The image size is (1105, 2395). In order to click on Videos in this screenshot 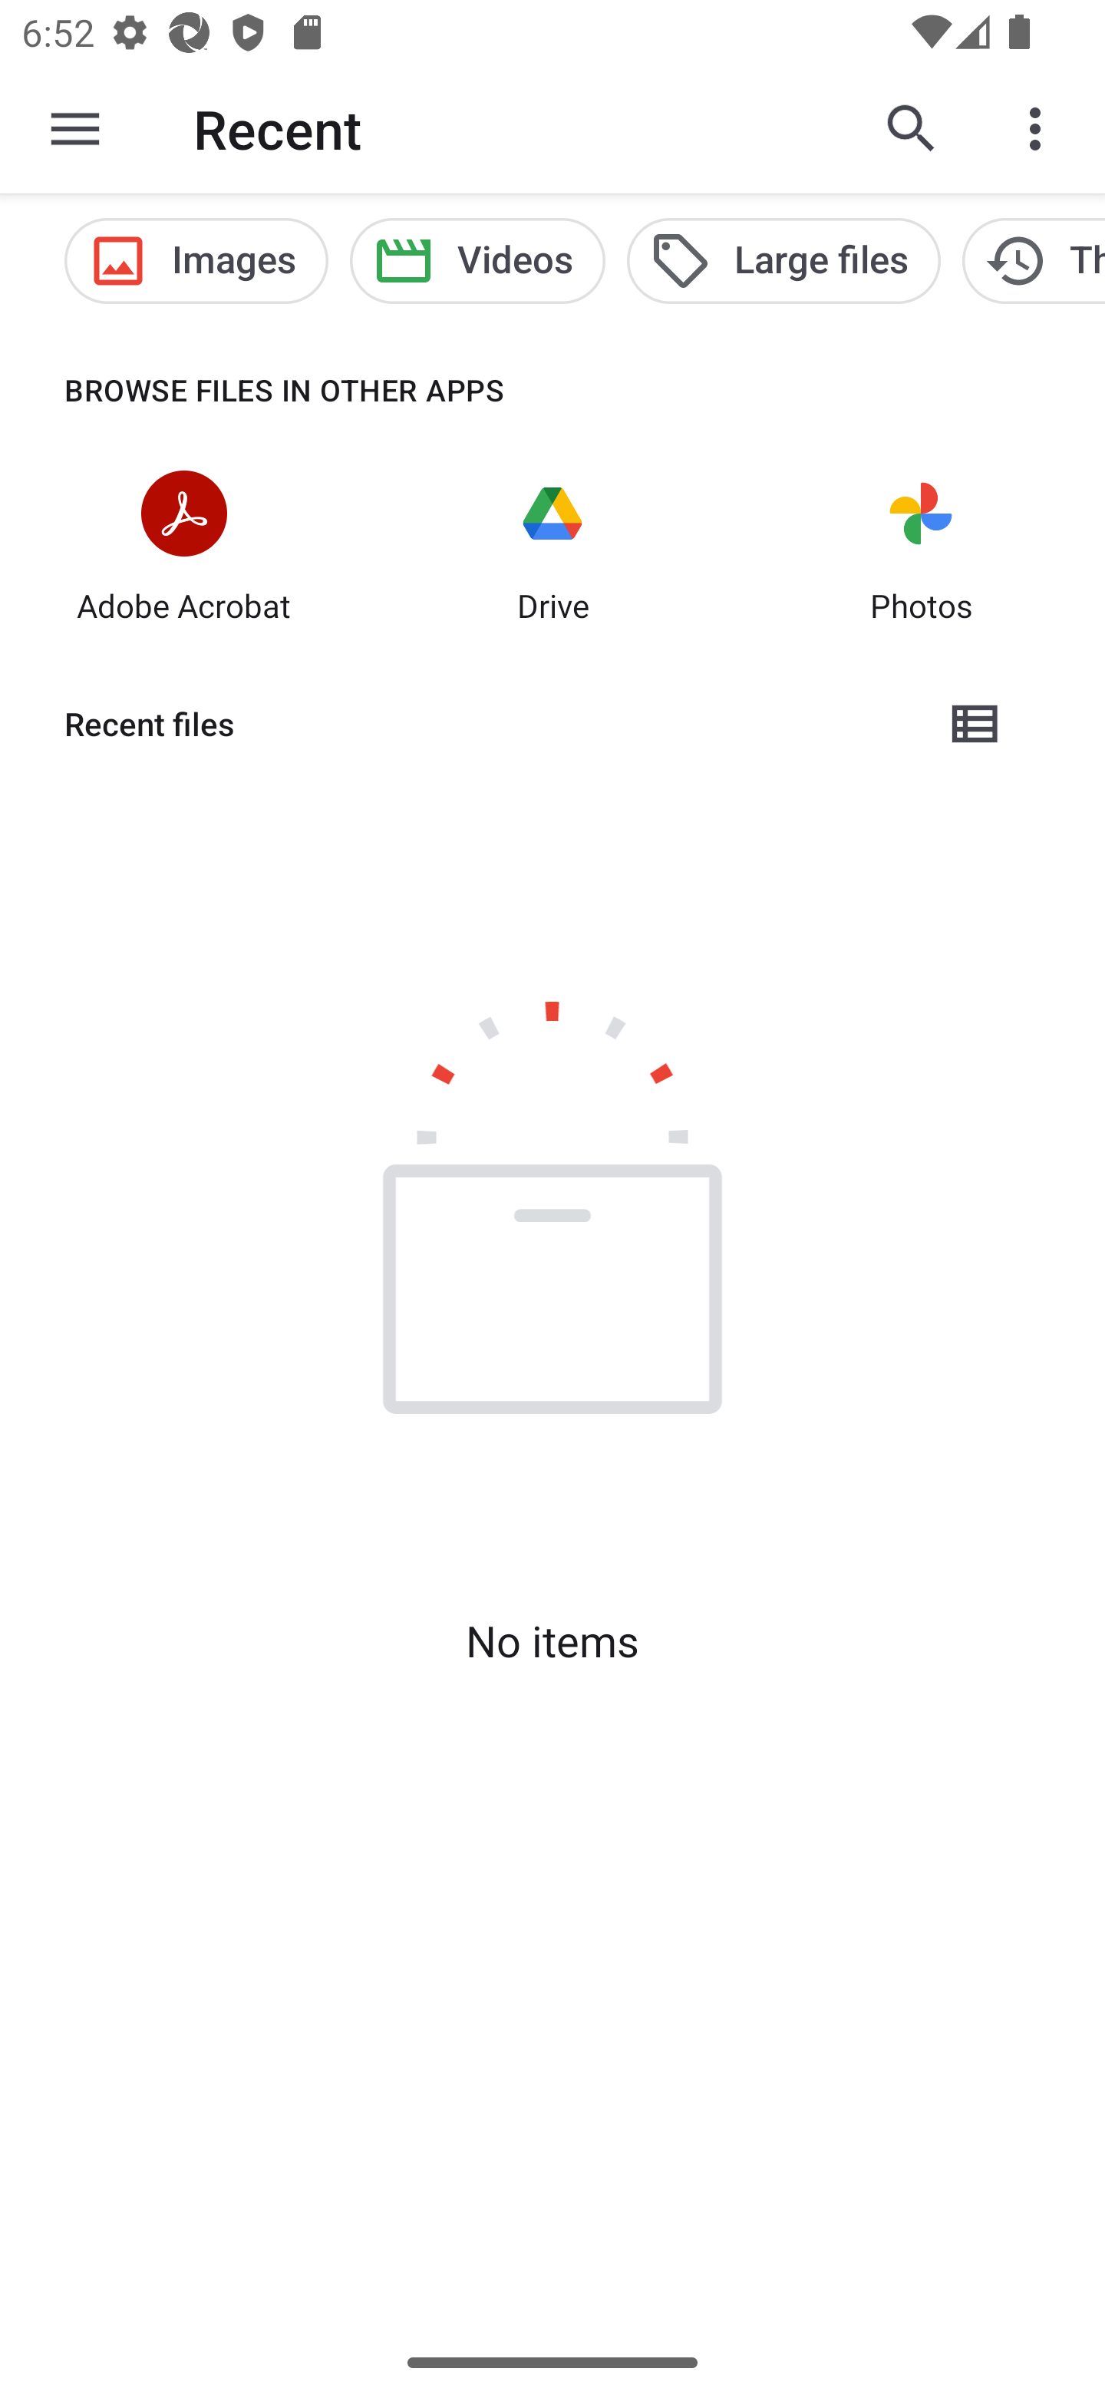, I will do `click(477, 261)`.